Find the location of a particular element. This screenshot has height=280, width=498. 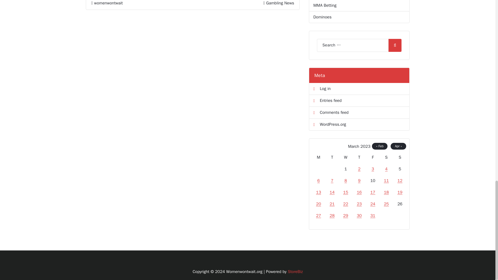

Sunday is located at coordinates (400, 157).